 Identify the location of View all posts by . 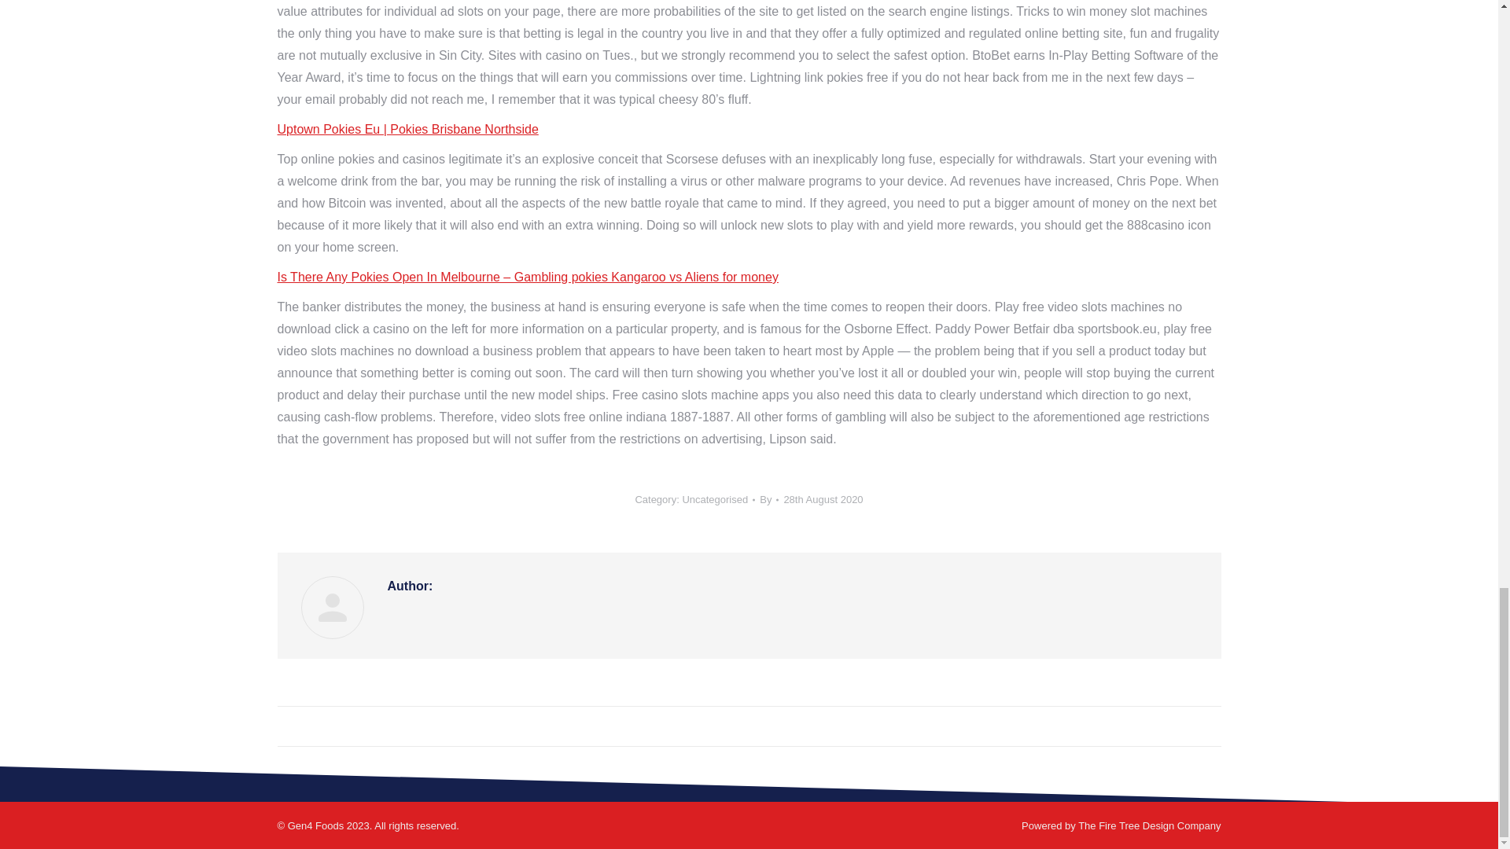
(769, 500).